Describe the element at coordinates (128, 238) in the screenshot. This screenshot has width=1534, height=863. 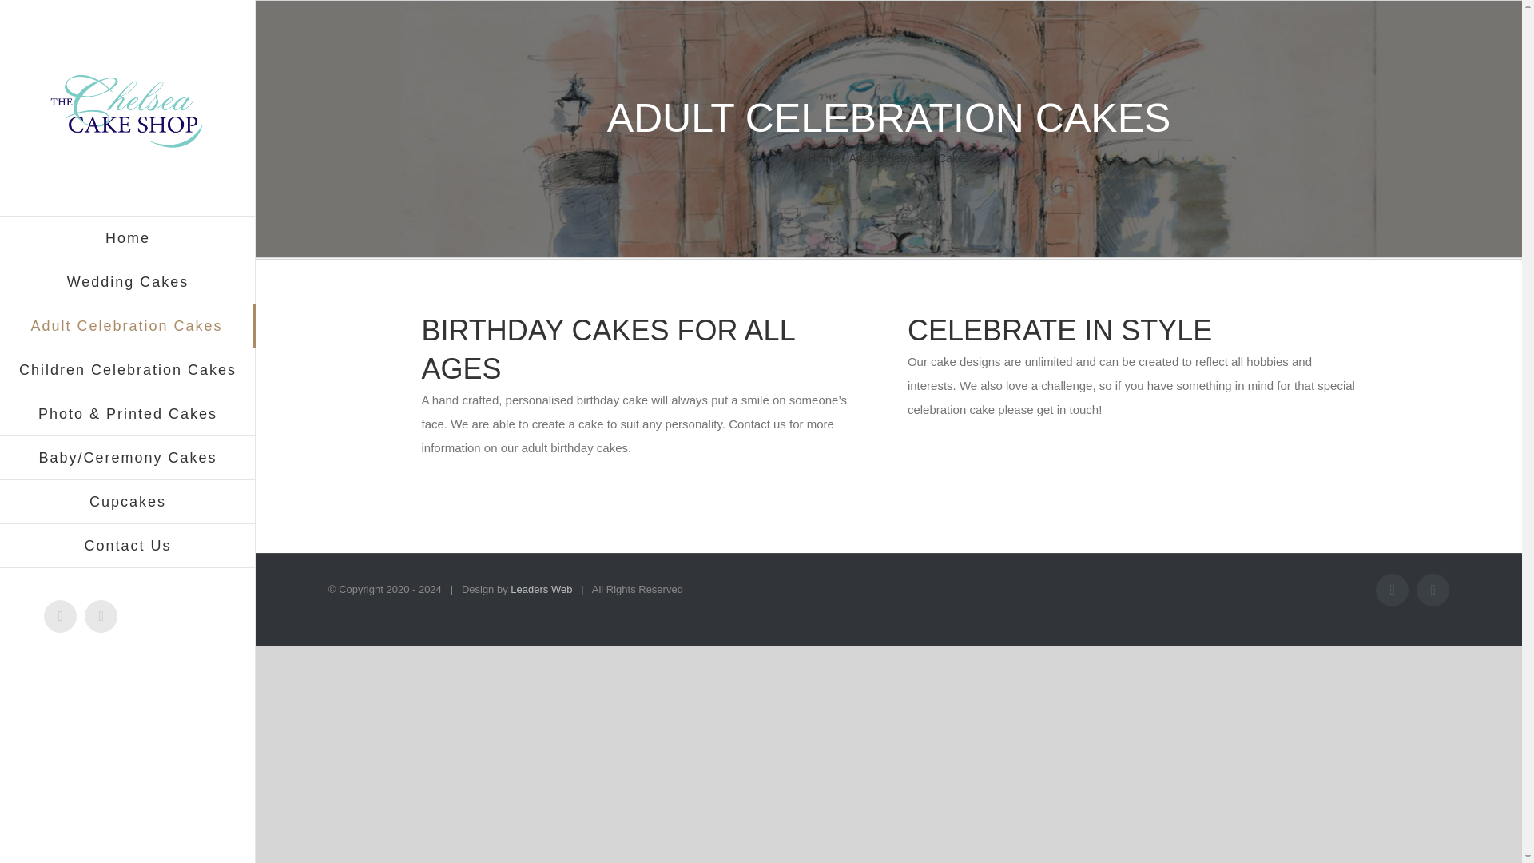
I see `Home` at that location.